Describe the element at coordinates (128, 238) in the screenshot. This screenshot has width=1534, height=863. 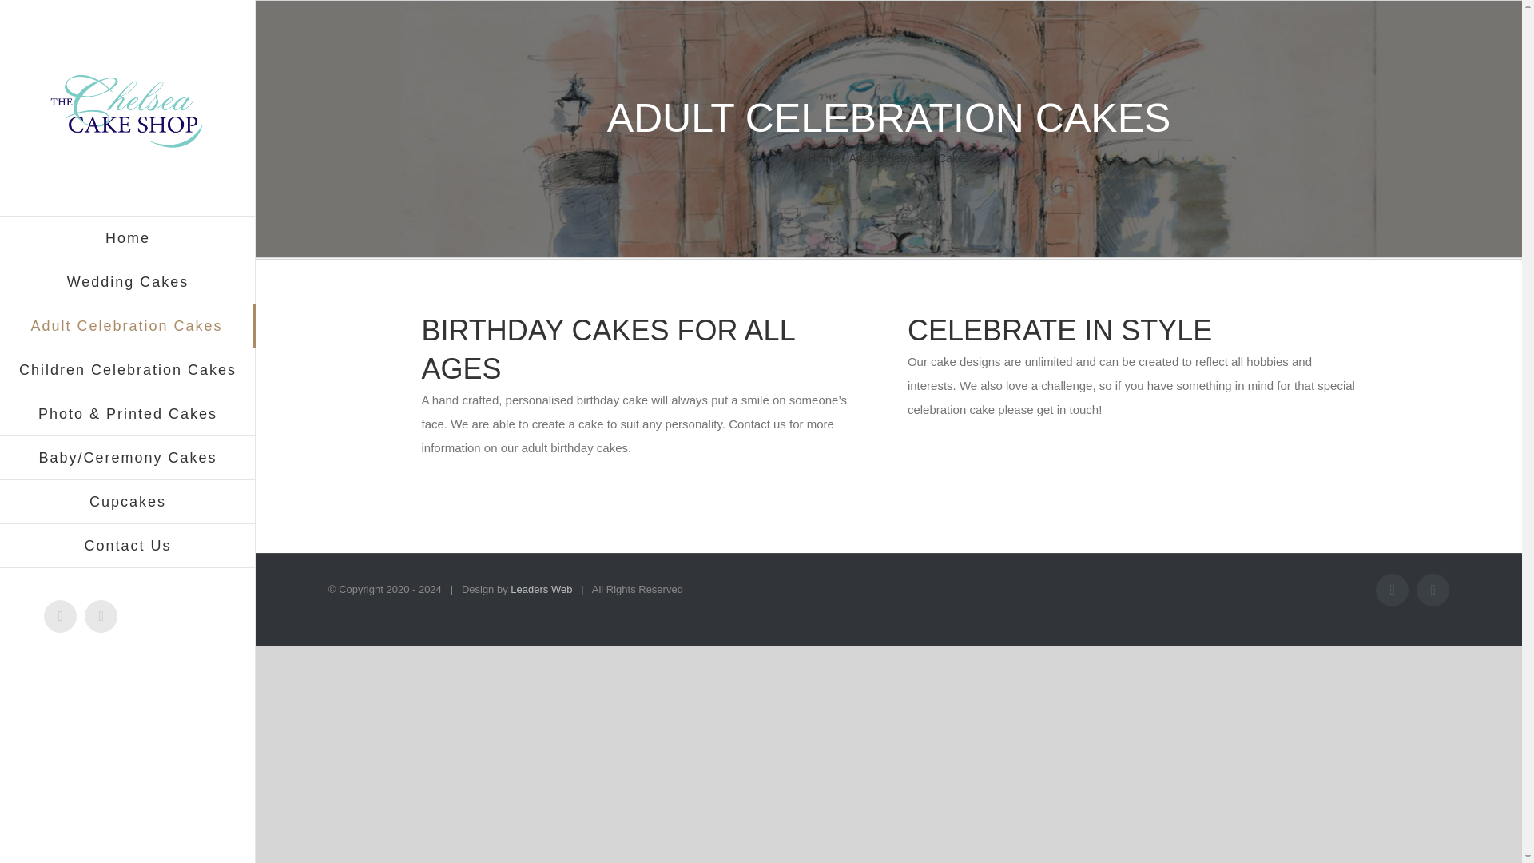
I see `Home` at that location.